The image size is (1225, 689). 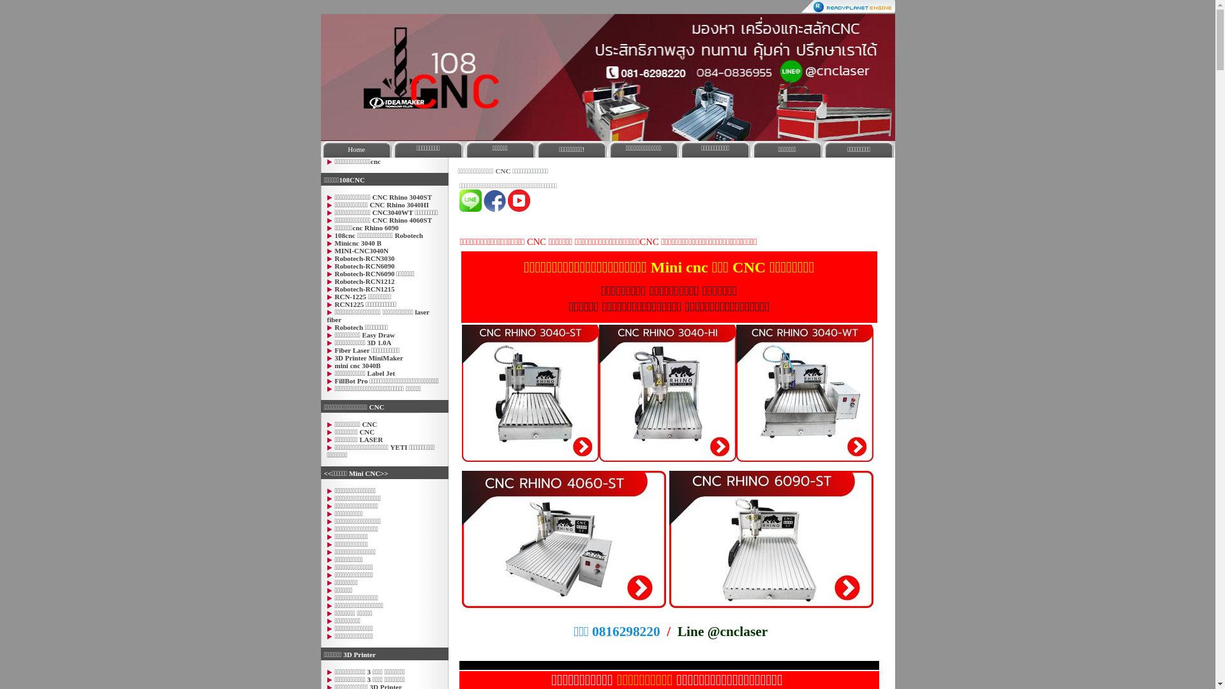 I want to click on Robotech-RCN1212, so click(x=364, y=281).